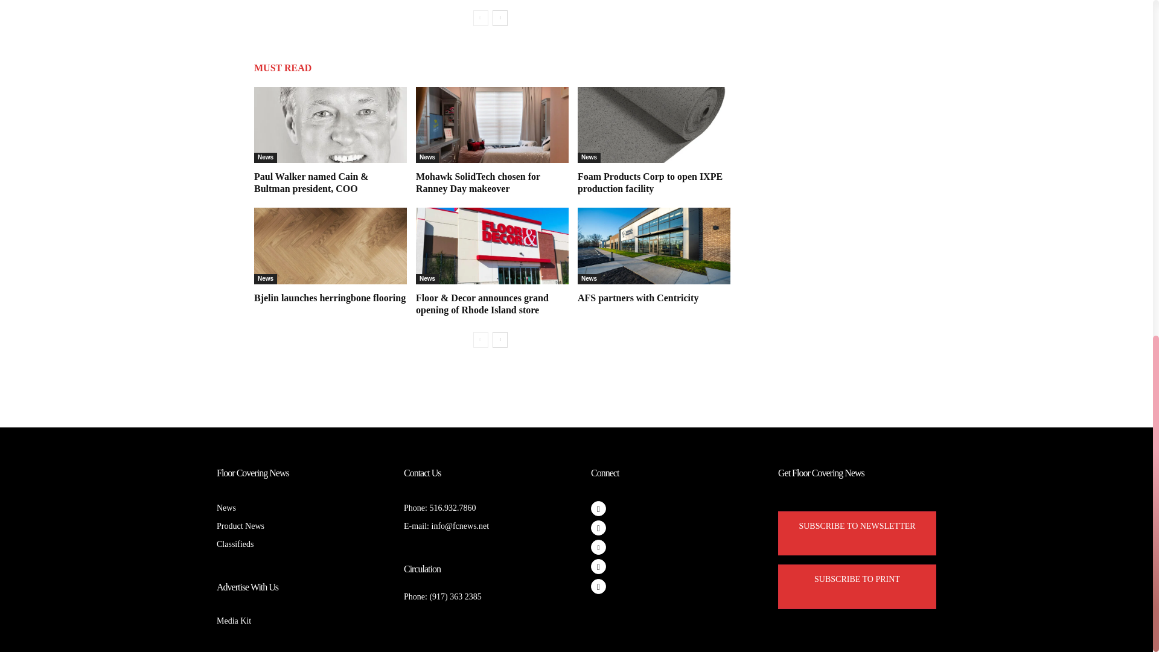 Image resolution: width=1159 pixels, height=652 pixels. Describe the element at coordinates (653, 124) in the screenshot. I see `Foam Products Corp to open IXPE production facility` at that location.